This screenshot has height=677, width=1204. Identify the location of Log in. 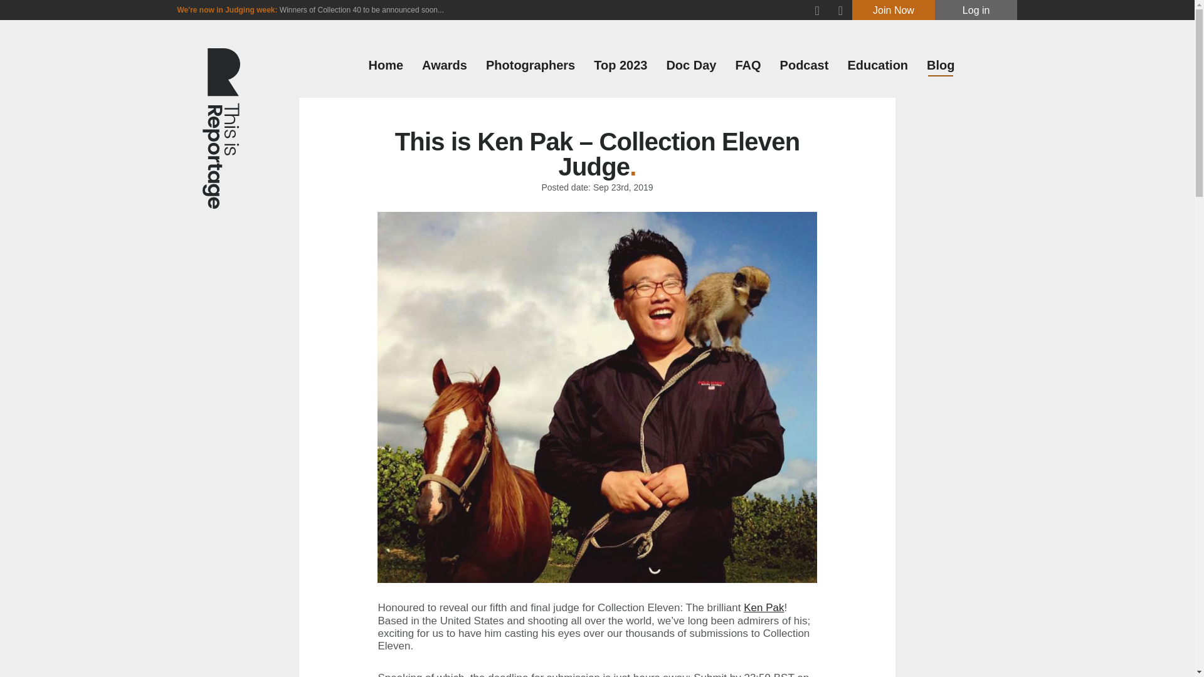
(976, 10).